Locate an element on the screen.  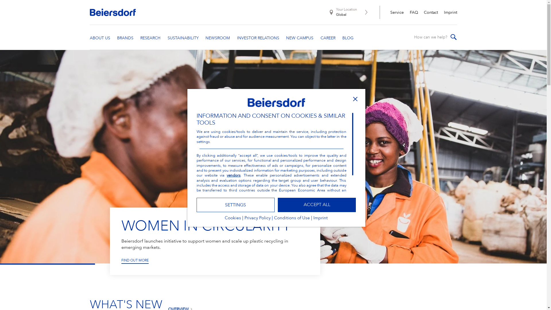
Your Location
Global is located at coordinates (357, 12).